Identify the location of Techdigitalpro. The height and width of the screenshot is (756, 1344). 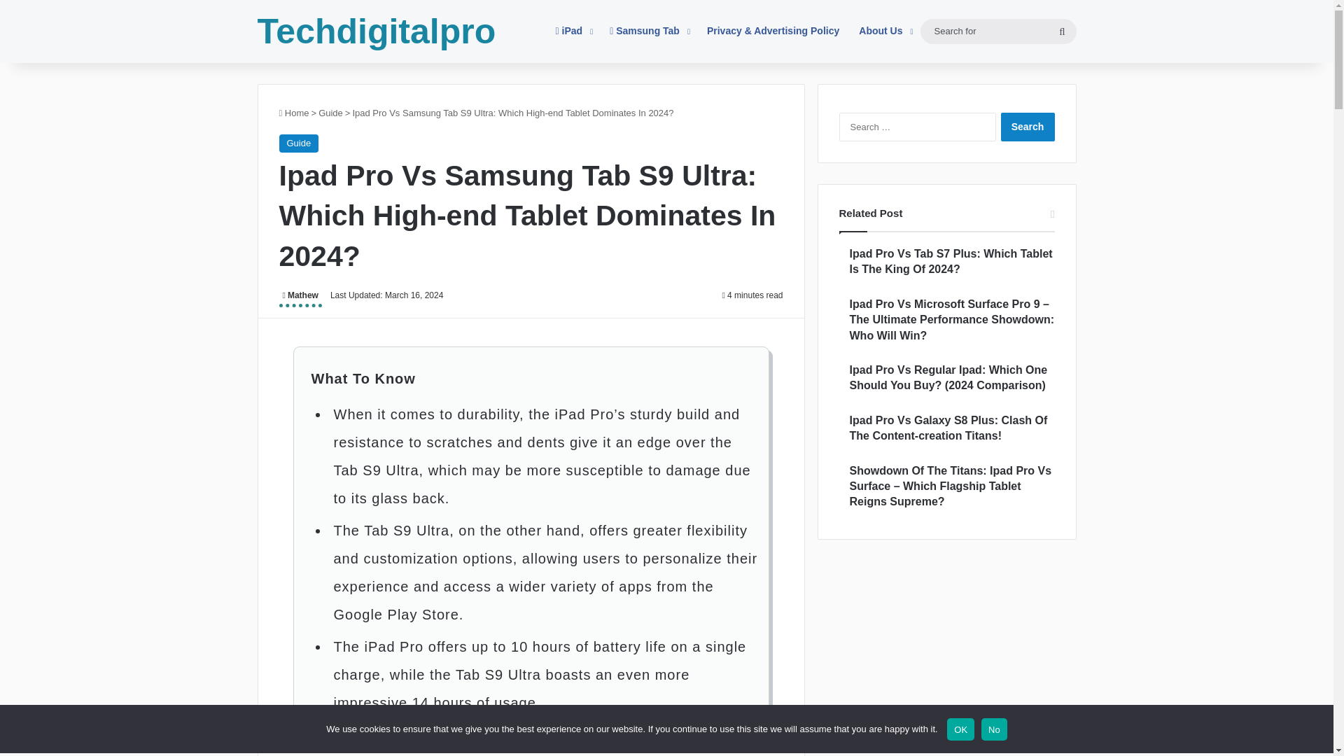
(377, 31).